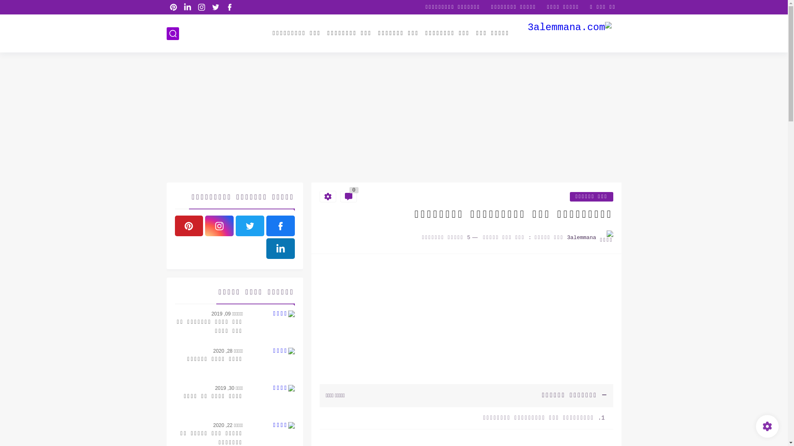 Image resolution: width=794 pixels, height=446 pixels. What do you see at coordinates (466, 320) in the screenshot?
I see `Advertisement` at bounding box center [466, 320].